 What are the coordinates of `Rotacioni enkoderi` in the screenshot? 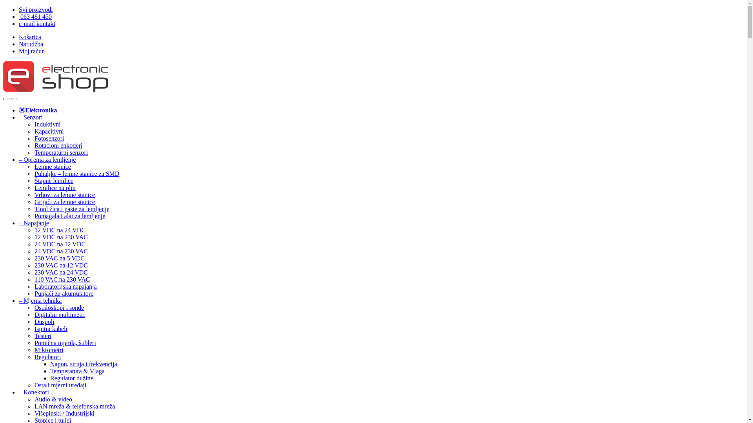 It's located at (58, 146).